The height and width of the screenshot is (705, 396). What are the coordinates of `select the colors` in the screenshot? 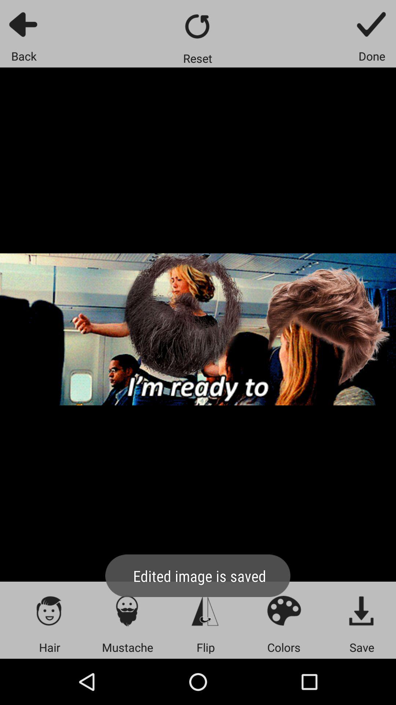 It's located at (284, 610).